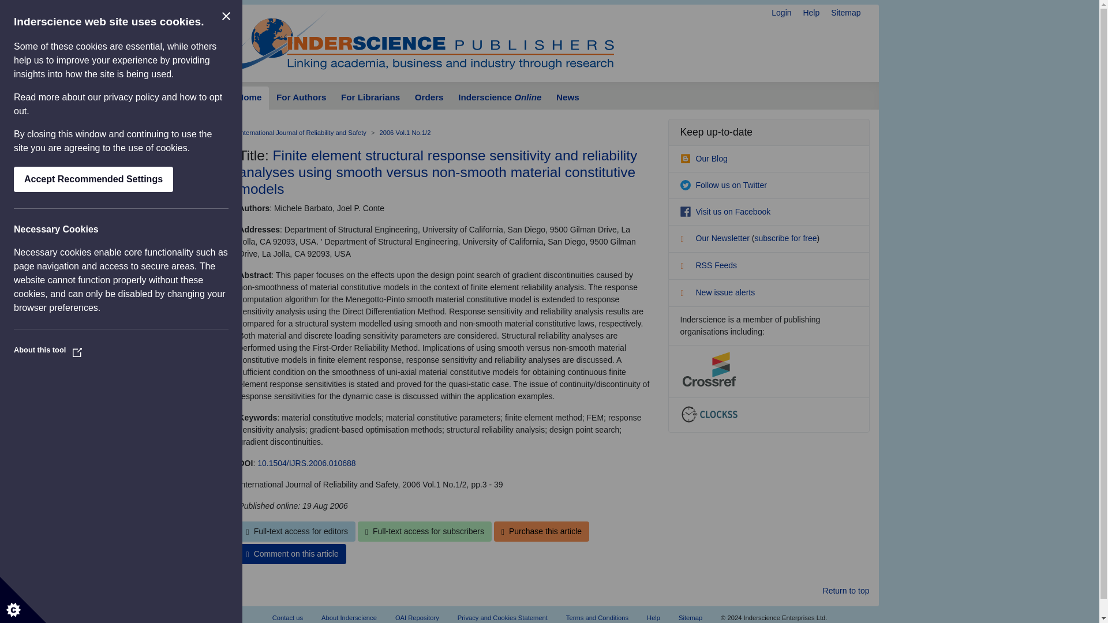  I want to click on Inderscience Publishers - return to the homepage, so click(421, 38).